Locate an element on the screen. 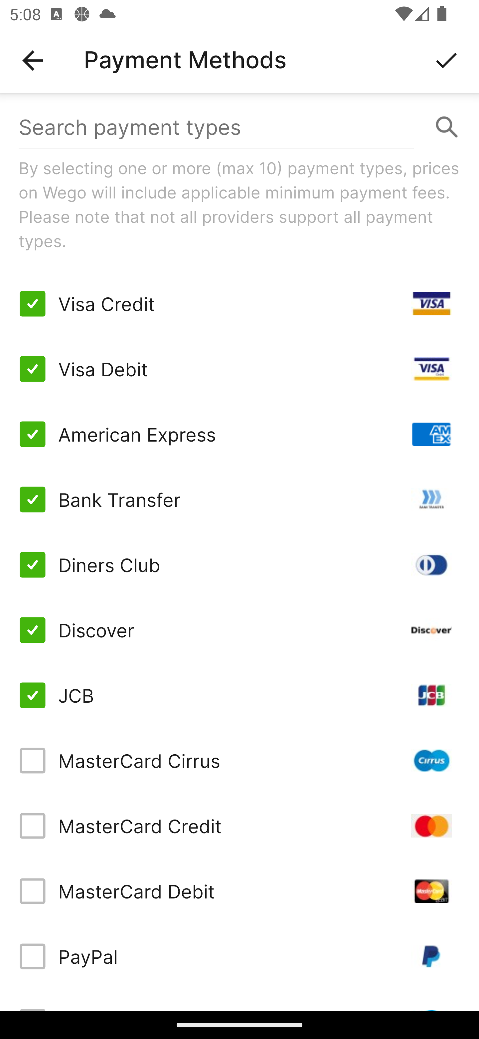  Search payment types  is located at coordinates (239, 127).